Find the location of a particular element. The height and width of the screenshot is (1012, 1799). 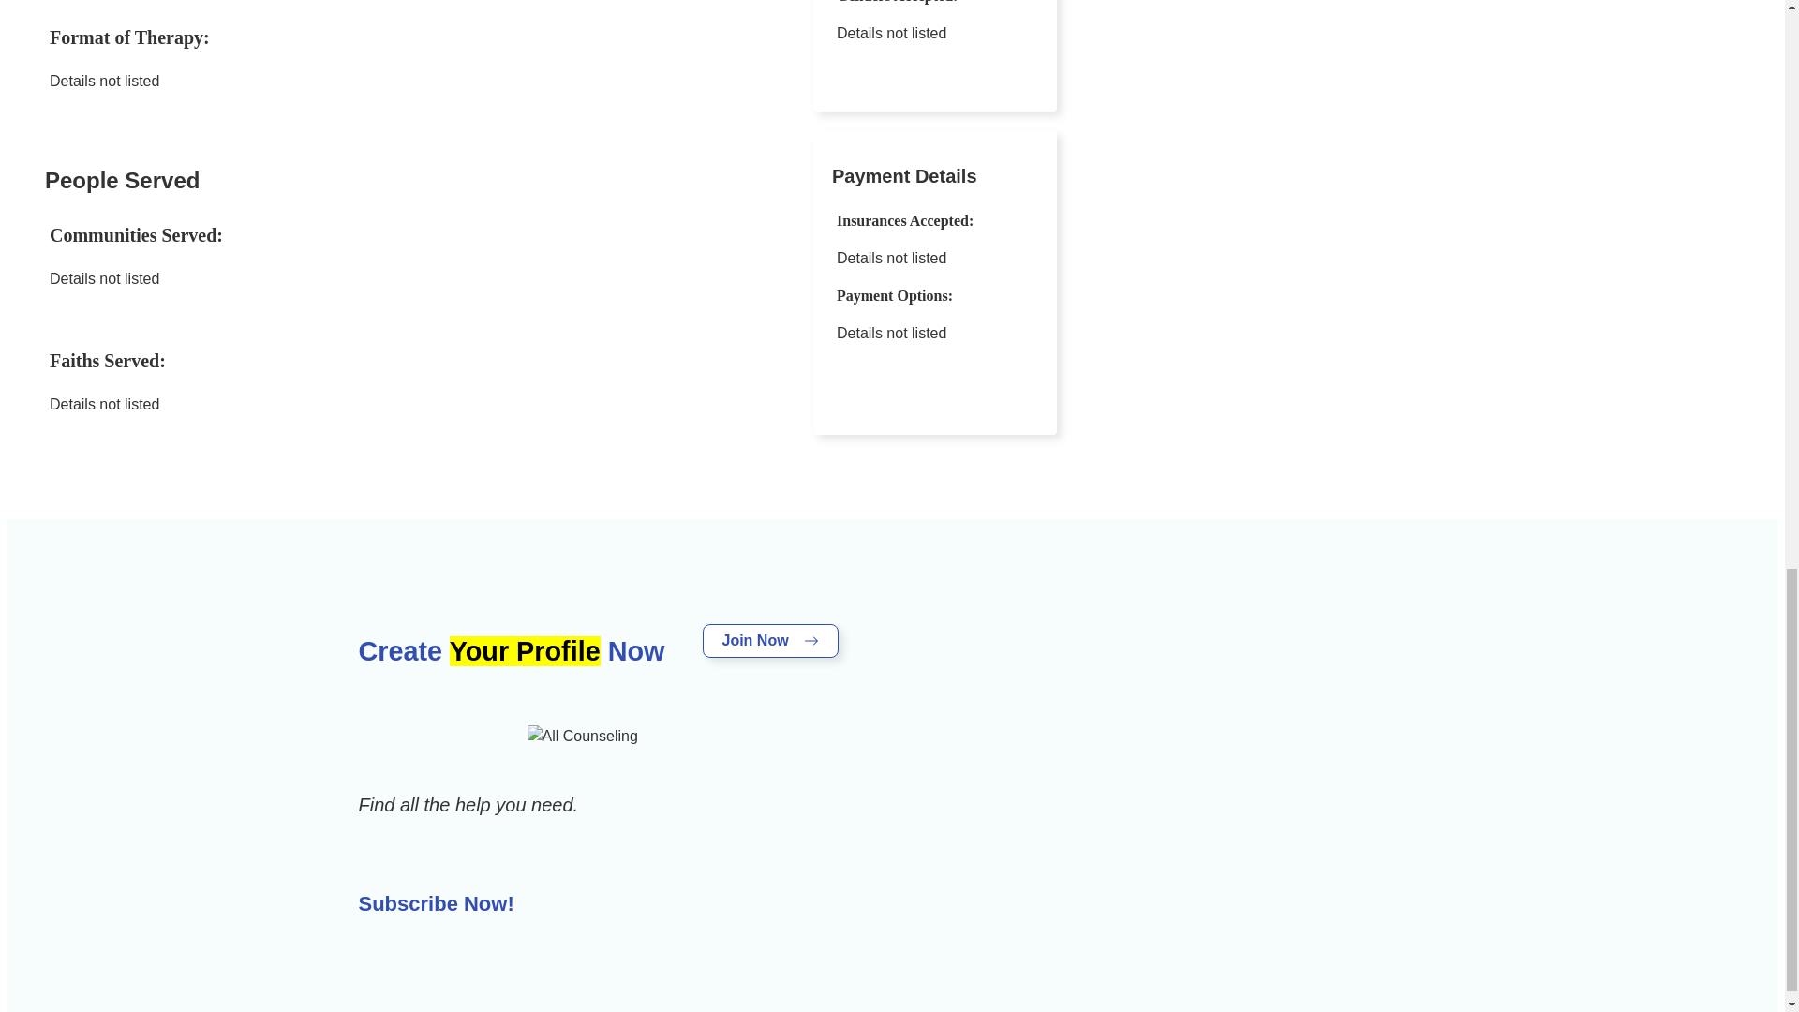

All Counseling is located at coordinates (581, 737).